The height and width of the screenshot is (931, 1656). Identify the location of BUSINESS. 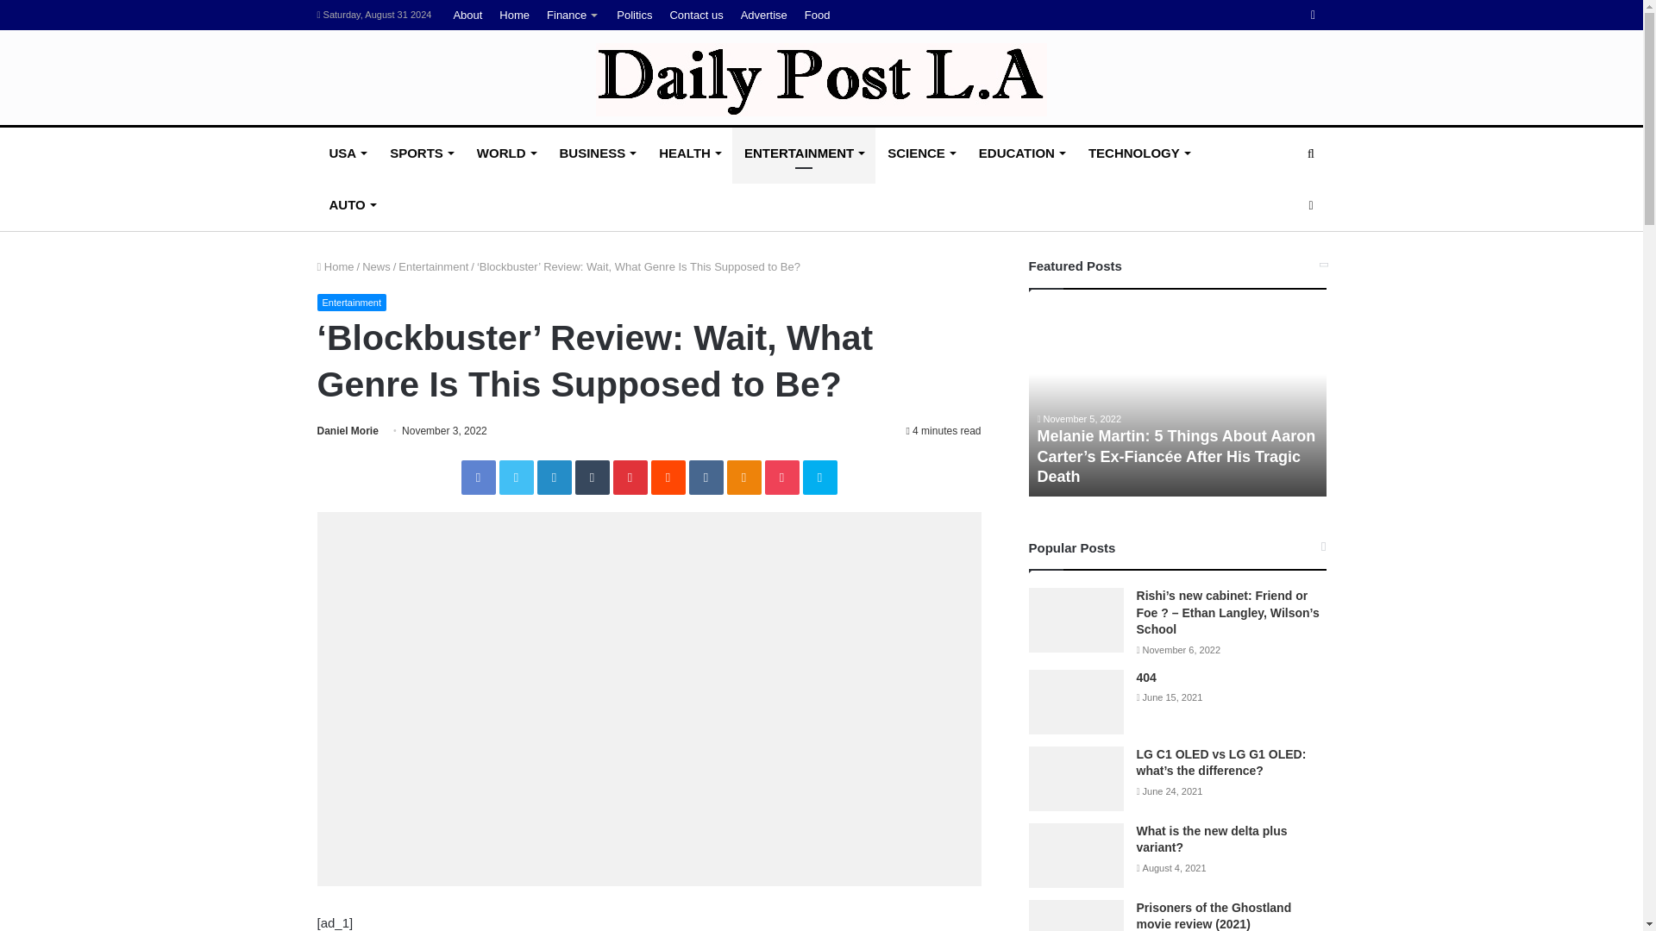
(597, 153).